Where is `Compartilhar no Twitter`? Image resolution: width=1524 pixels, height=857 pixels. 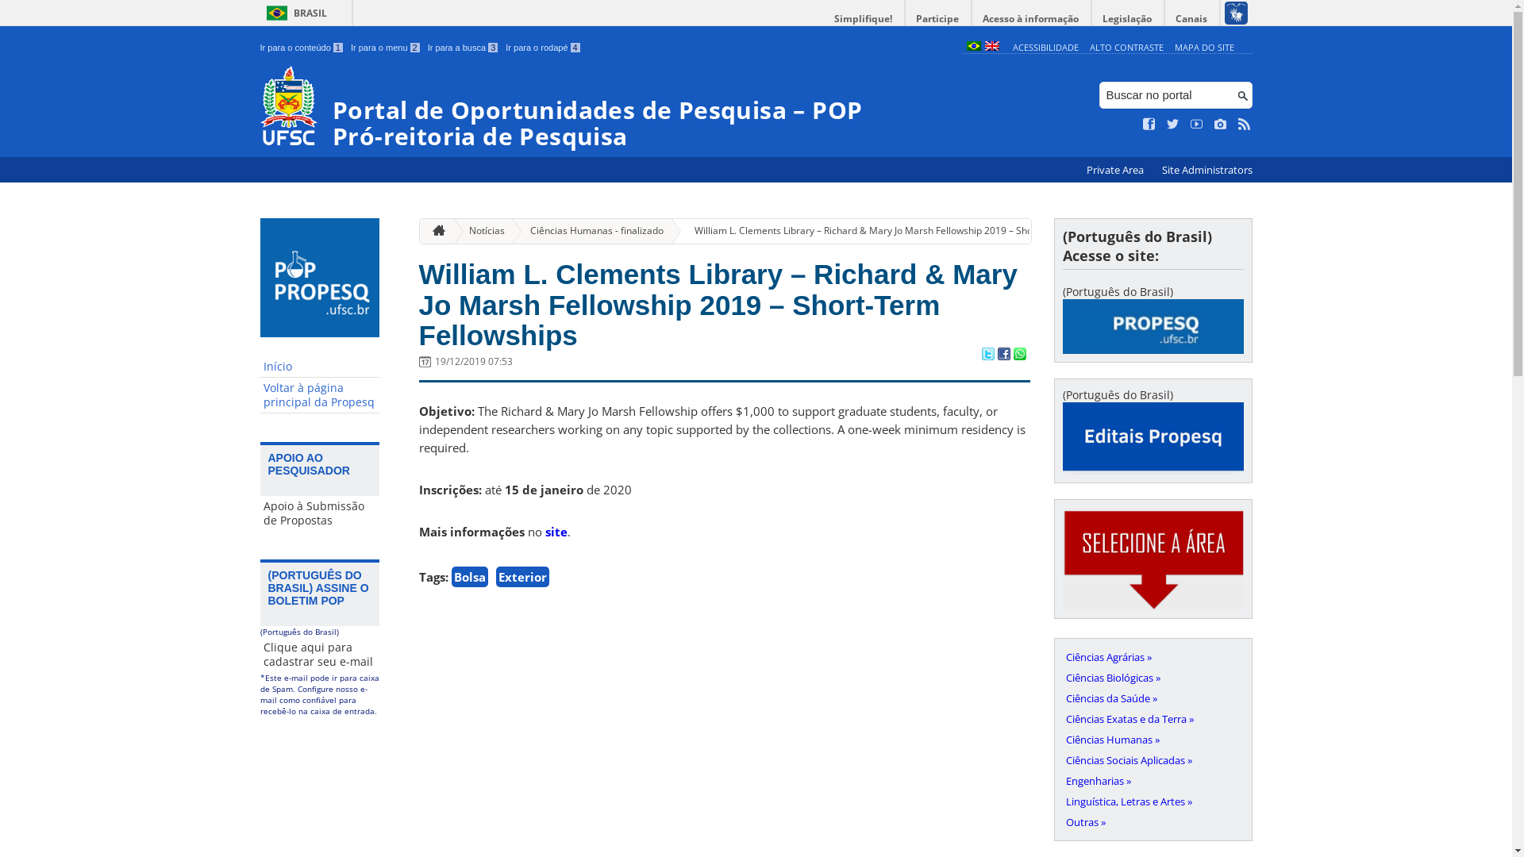
Compartilhar no Twitter is located at coordinates (987, 355).